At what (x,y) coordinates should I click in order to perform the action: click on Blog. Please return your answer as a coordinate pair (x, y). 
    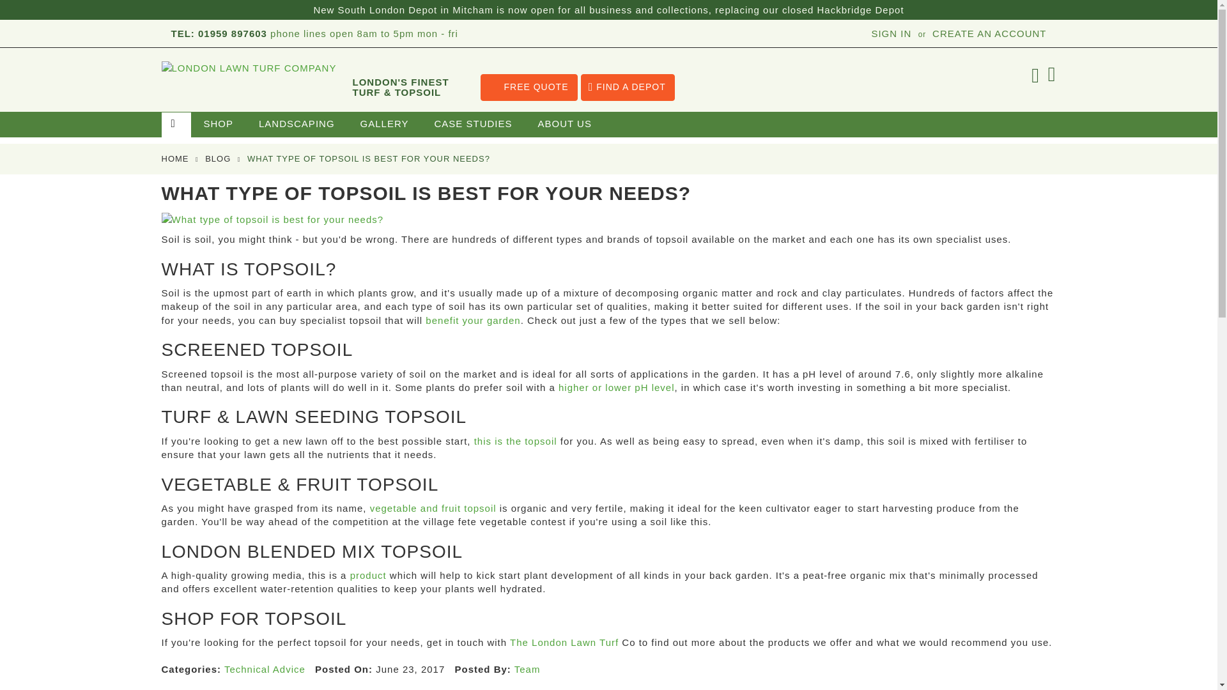
    Looking at the image, I should click on (217, 158).